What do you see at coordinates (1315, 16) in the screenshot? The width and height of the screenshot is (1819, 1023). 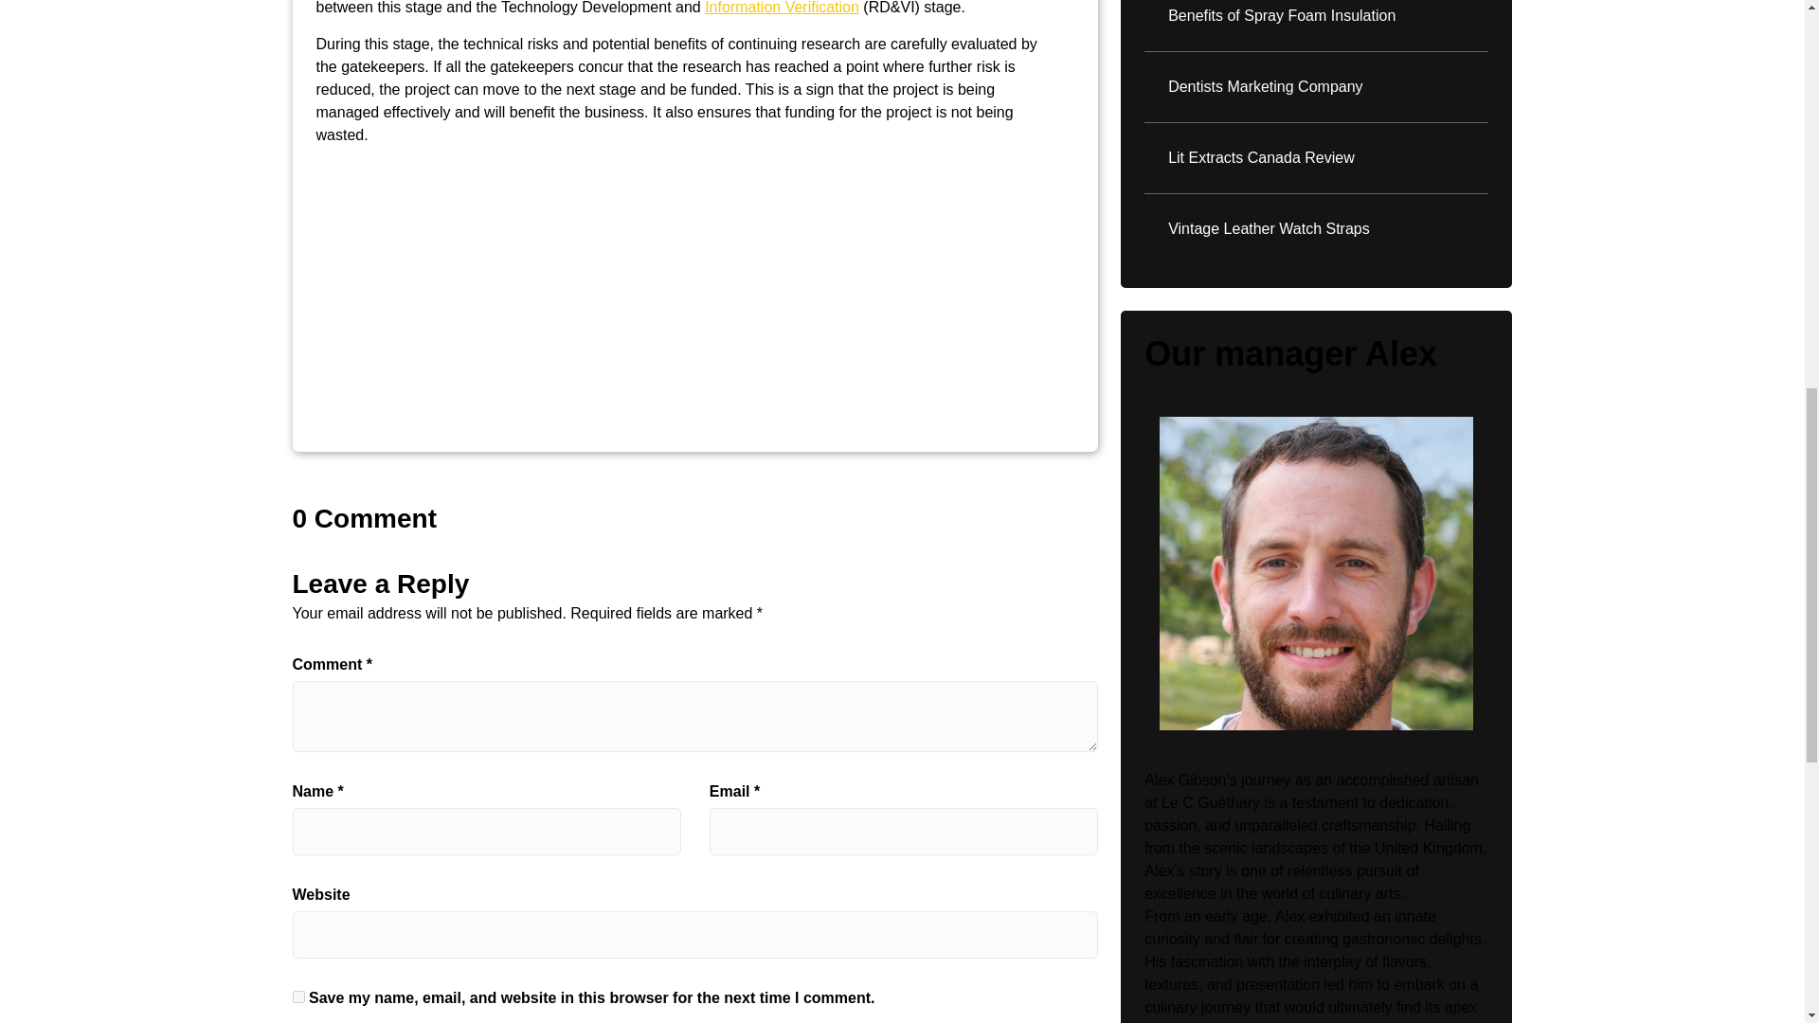 I see `Benefits of Spray Foam Insulation` at bounding box center [1315, 16].